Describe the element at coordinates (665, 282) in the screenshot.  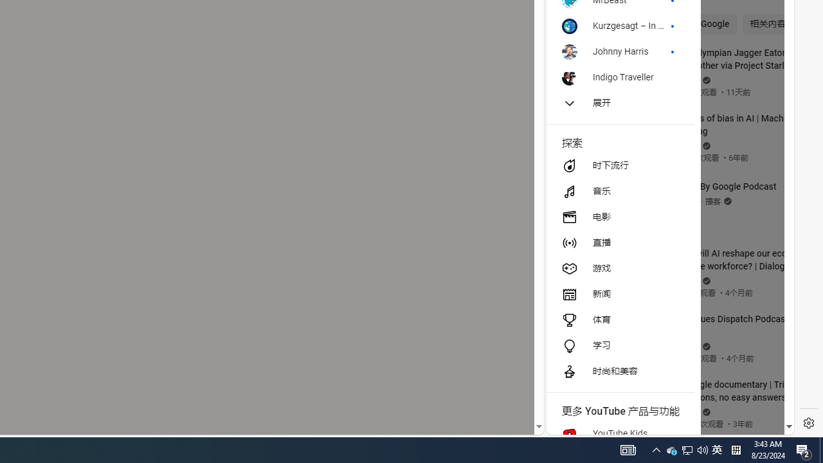
I see `#you` at that location.